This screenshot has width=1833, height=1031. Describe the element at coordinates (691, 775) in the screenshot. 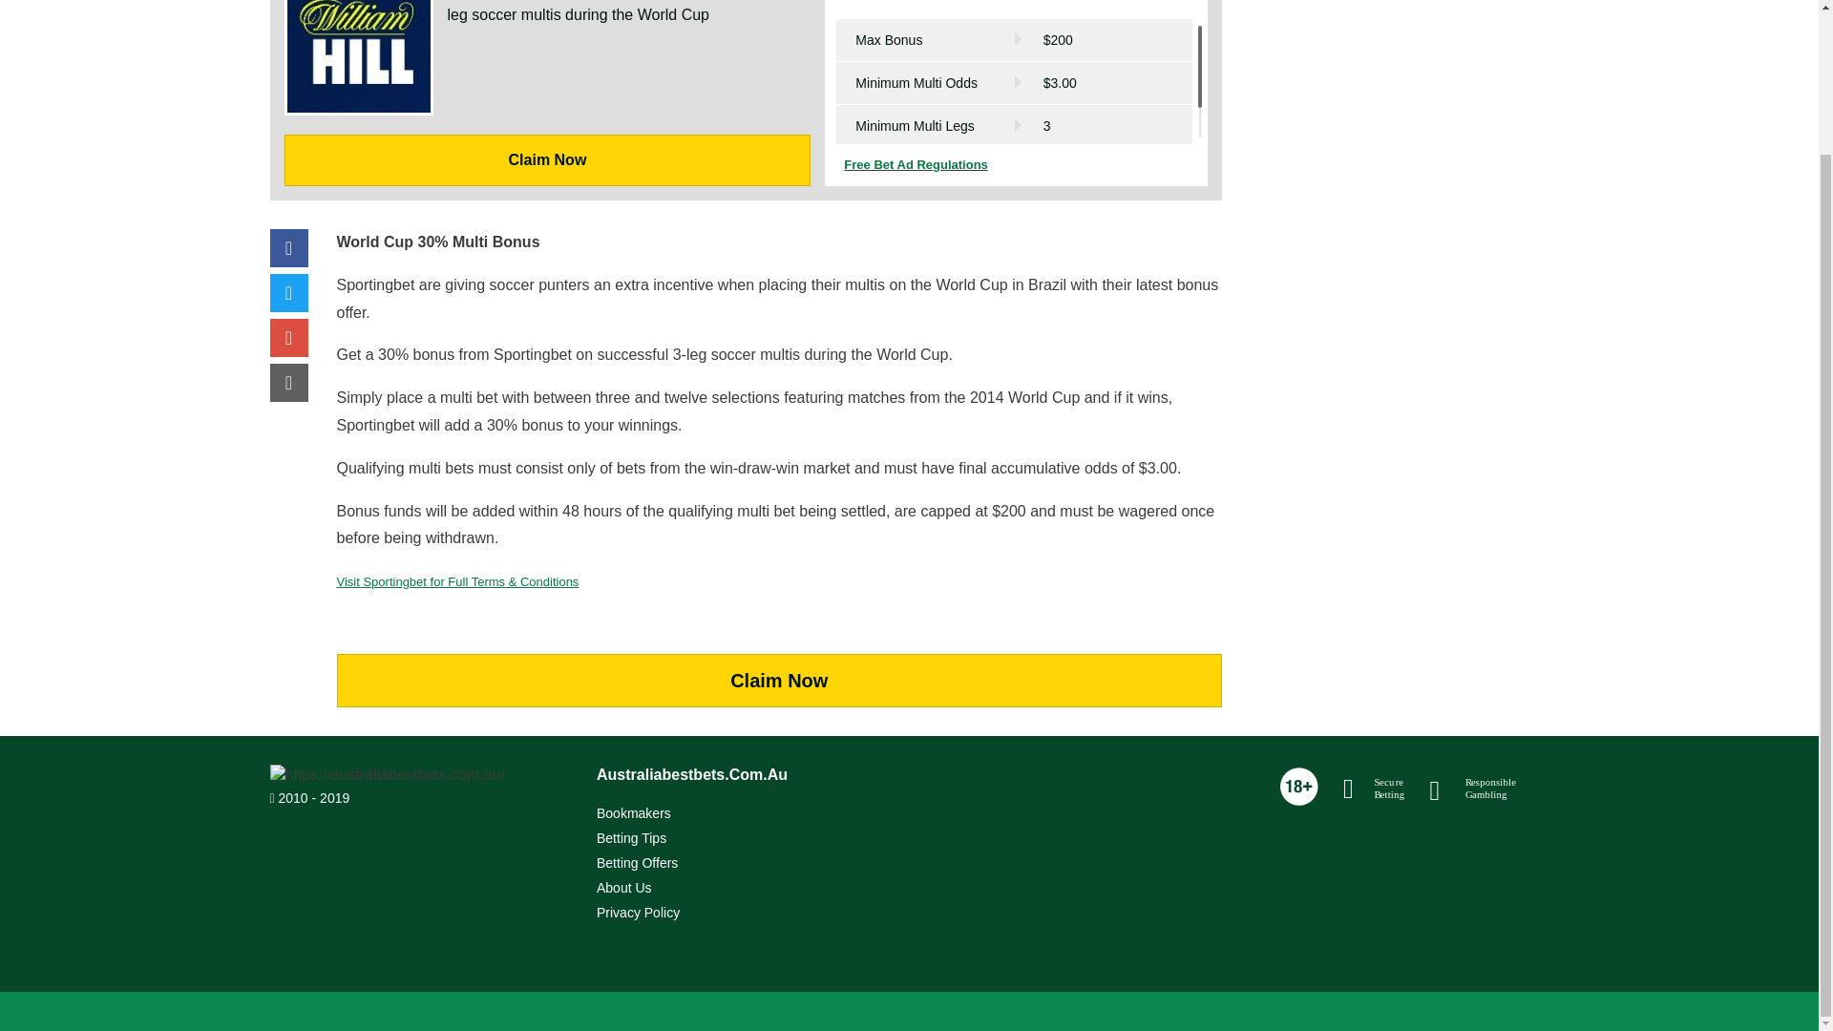

I see `Australiabestbets.Com.Au` at that location.